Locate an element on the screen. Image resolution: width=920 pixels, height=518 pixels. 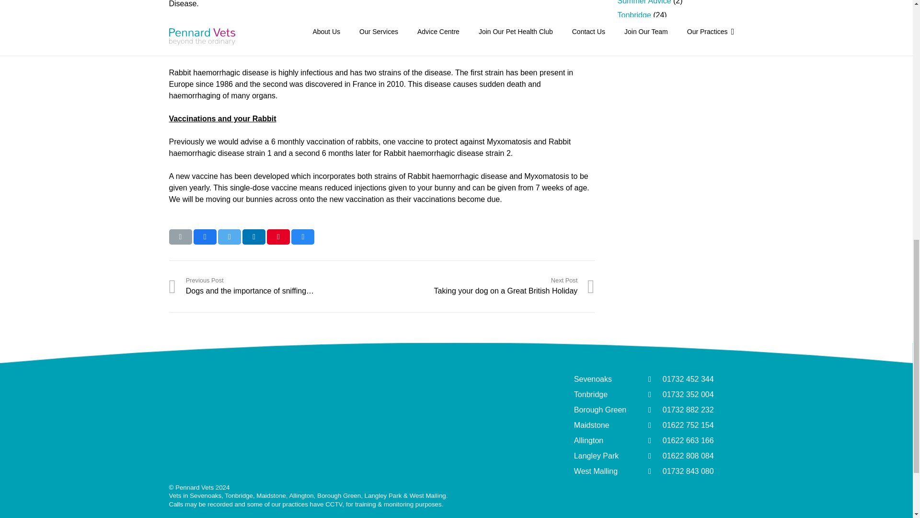
Share this is located at coordinates (254, 237).